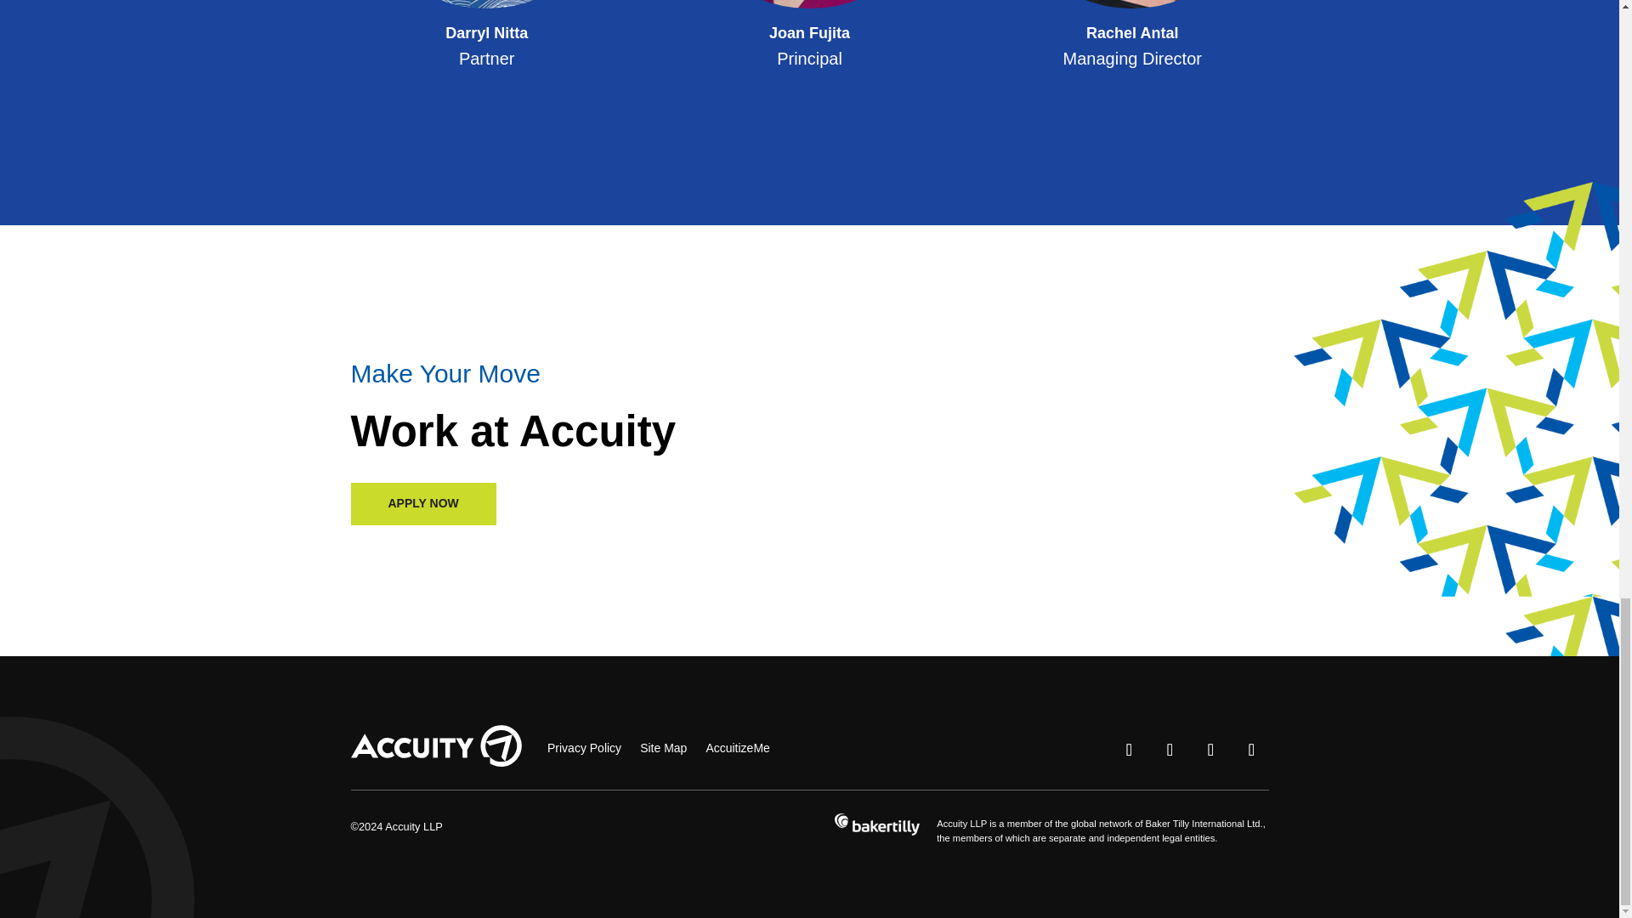 Image resolution: width=1632 pixels, height=918 pixels. What do you see at coordinates (1250, 749) in the screenshot?
I see `Follow on LinkedIn` at bounding box center [1250, 749].